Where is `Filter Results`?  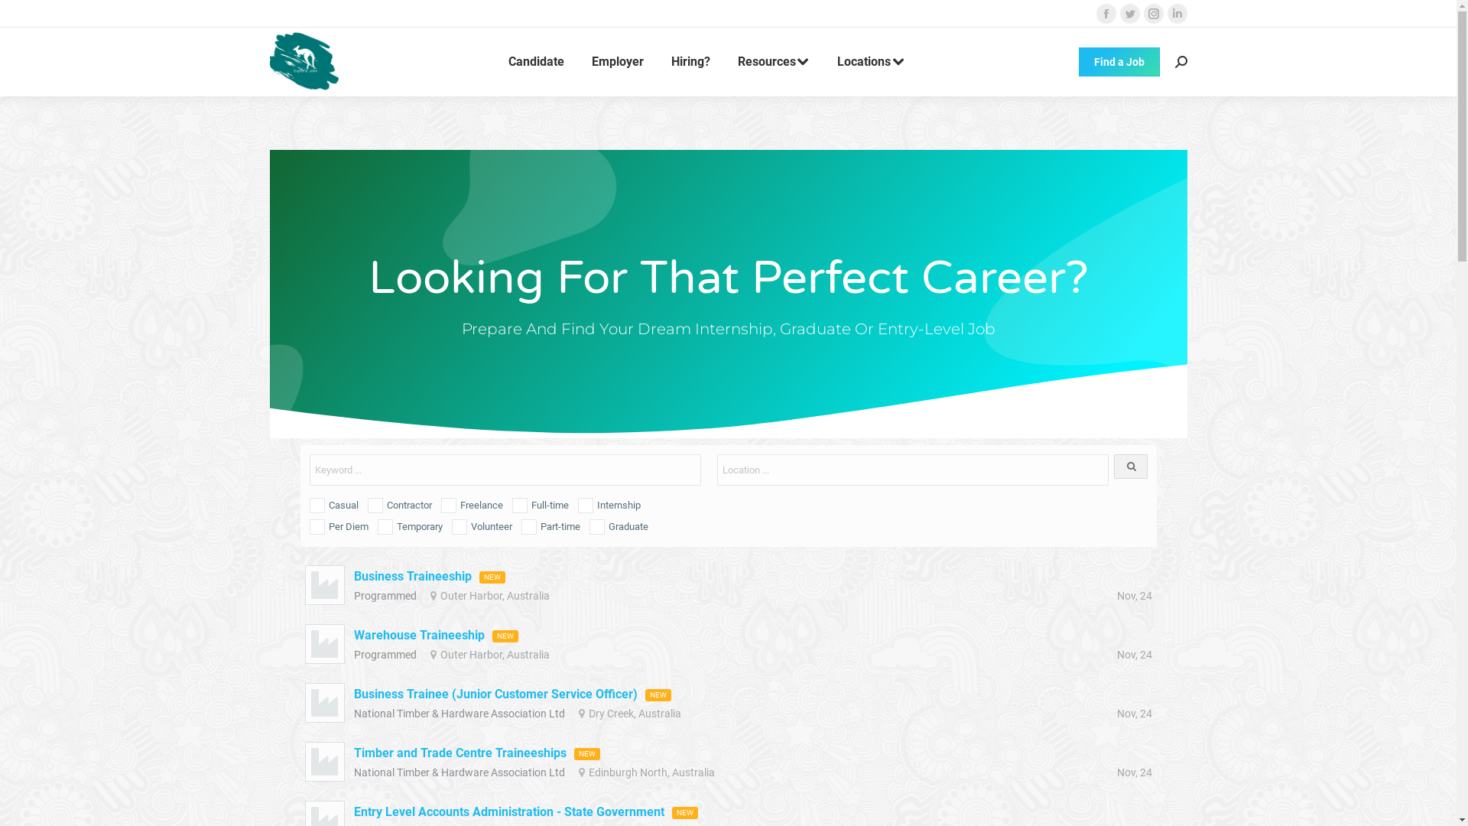 Filter Results is located at coordinates (1130, 467).